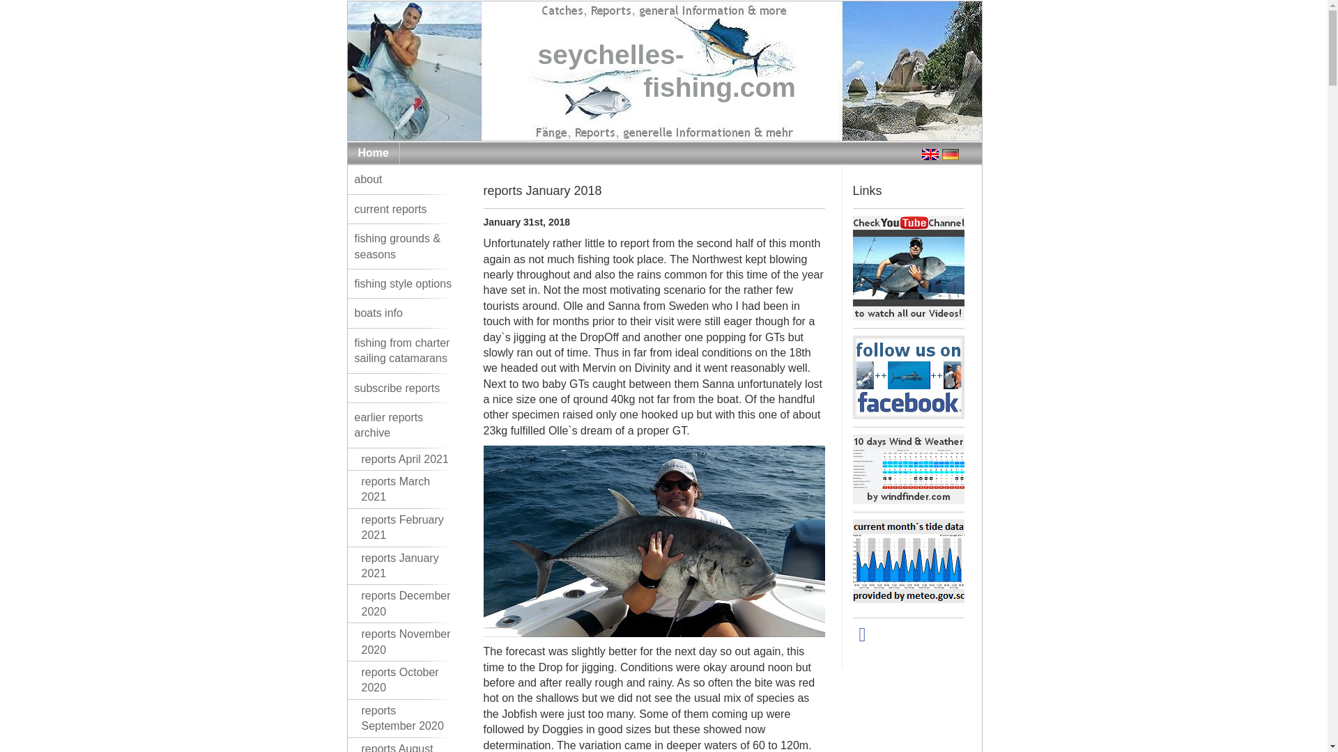  What do you see at coordinates (406, 528) in the screenshot?
I see `Deutsch` at bounding box center [406, 528].